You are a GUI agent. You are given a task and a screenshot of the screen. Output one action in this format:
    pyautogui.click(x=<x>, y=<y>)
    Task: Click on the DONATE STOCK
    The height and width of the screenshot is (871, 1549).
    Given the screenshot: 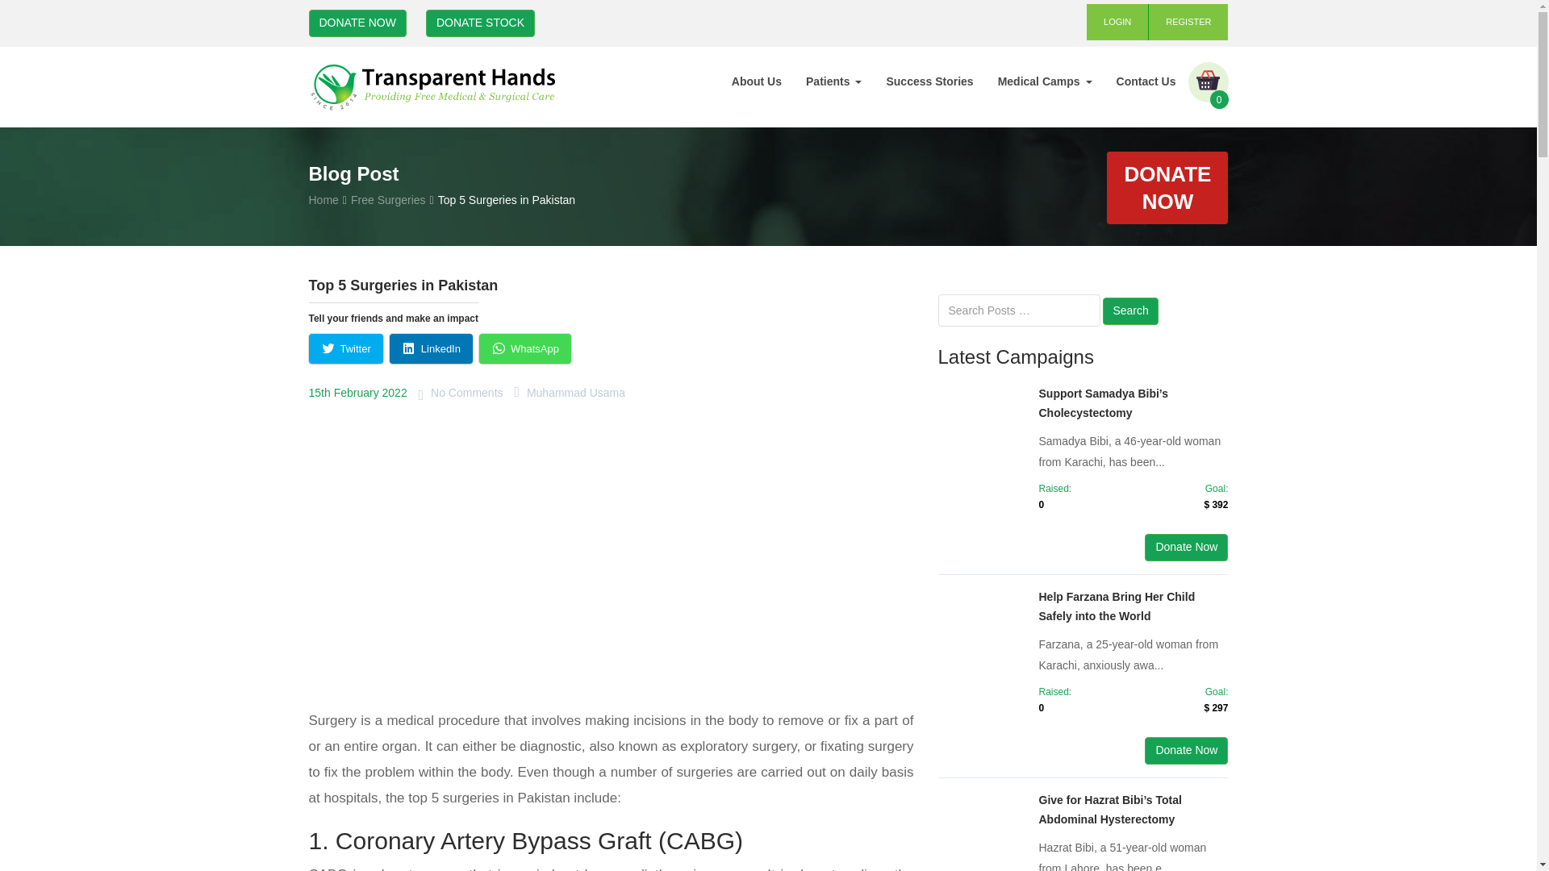 What is the action you would take?
    pyautogui.click(x=480, y=23)
    